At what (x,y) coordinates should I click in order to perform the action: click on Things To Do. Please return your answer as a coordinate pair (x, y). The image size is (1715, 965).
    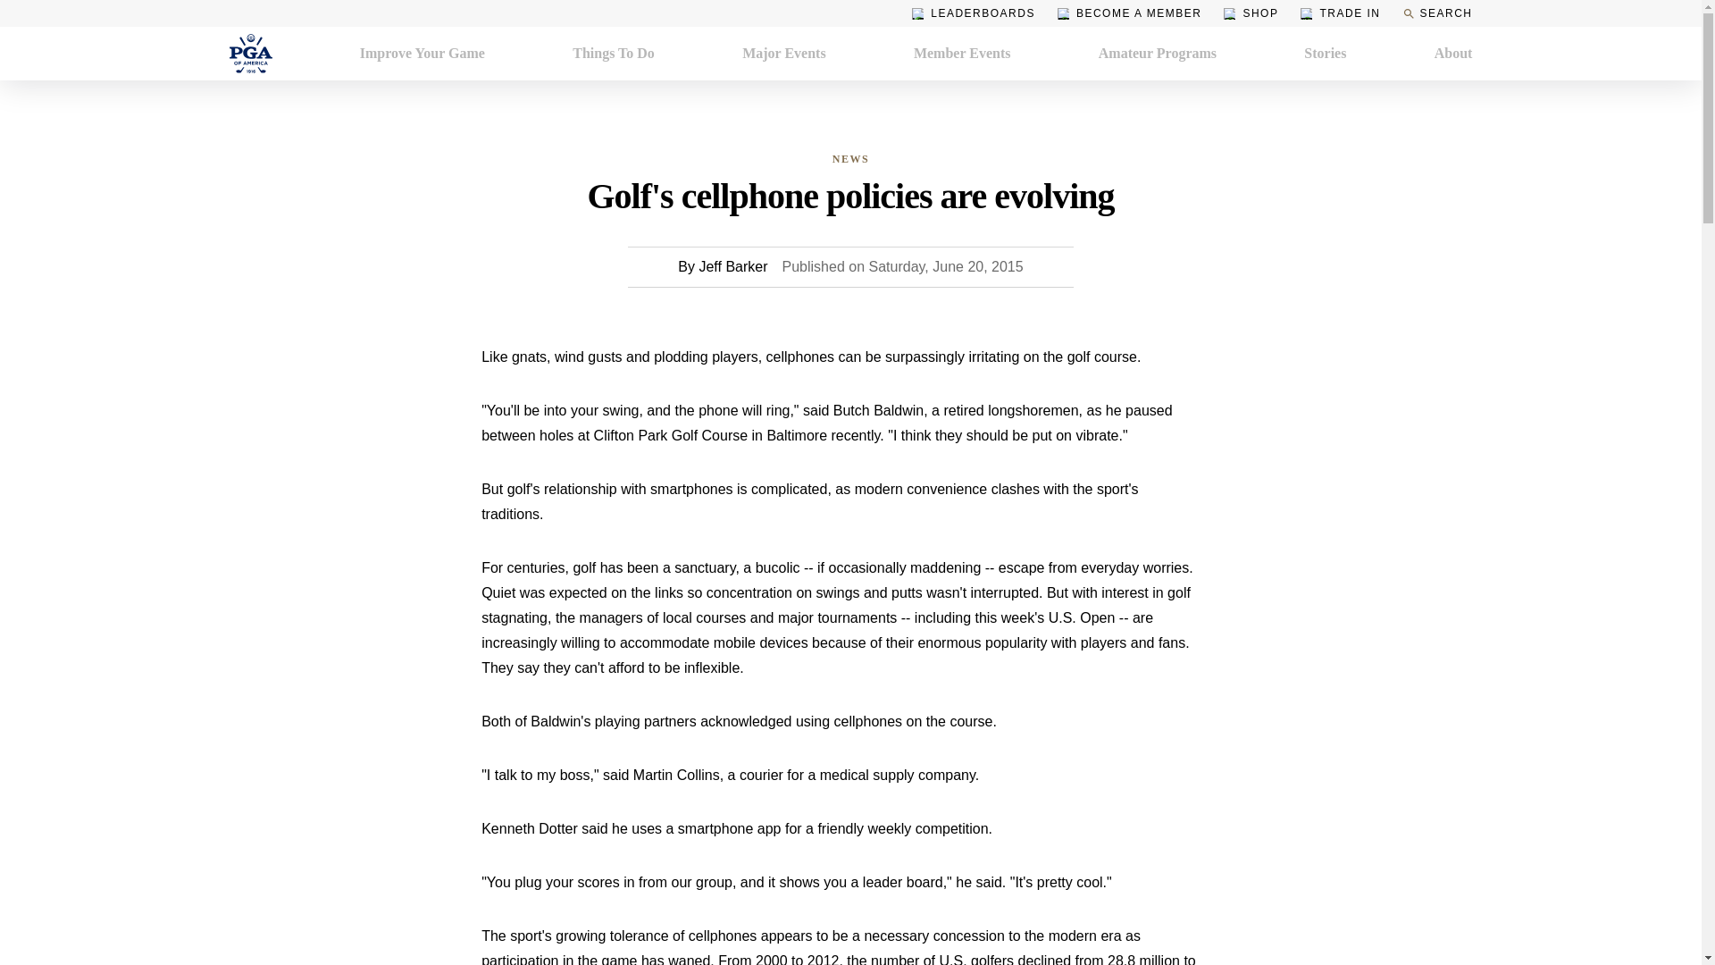
    Looking at the image, I should click on (614, 54).